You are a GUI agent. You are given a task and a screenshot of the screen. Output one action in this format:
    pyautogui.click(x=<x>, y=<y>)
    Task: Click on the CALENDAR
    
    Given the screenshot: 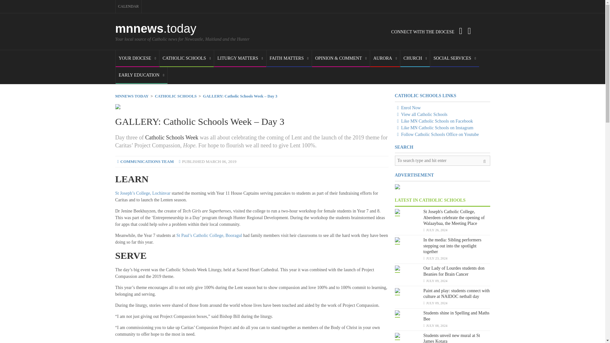 What is the action you would take?
    pyautogui.click(x=128, y=6)
    